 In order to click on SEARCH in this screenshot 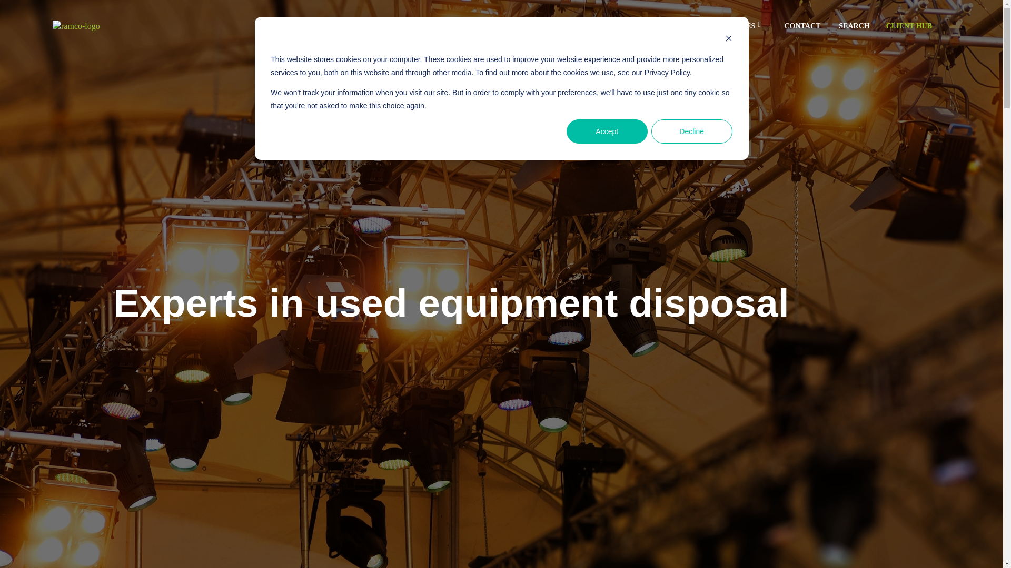, I will do `click(856, 26)`.